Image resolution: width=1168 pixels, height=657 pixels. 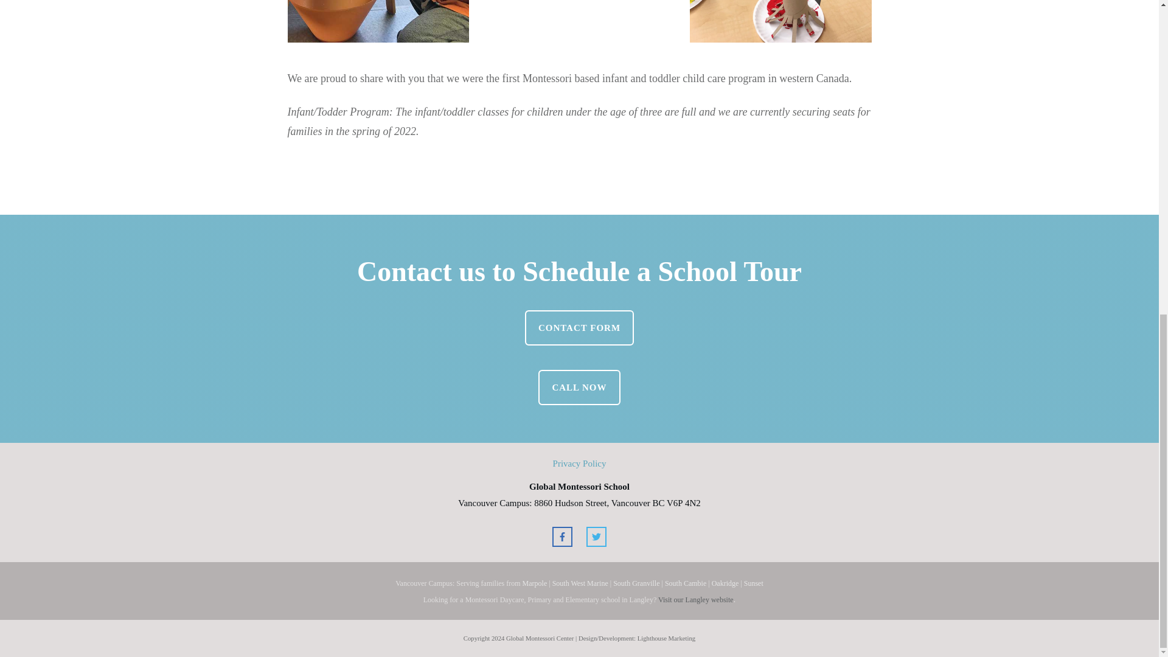 I want to click on CALL NOW, so click(x=579, y=388).